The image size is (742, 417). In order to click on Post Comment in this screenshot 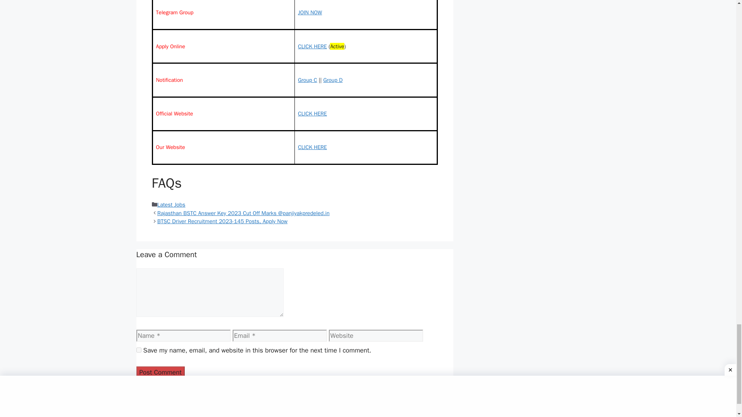, I will do `click(160, 372)`.